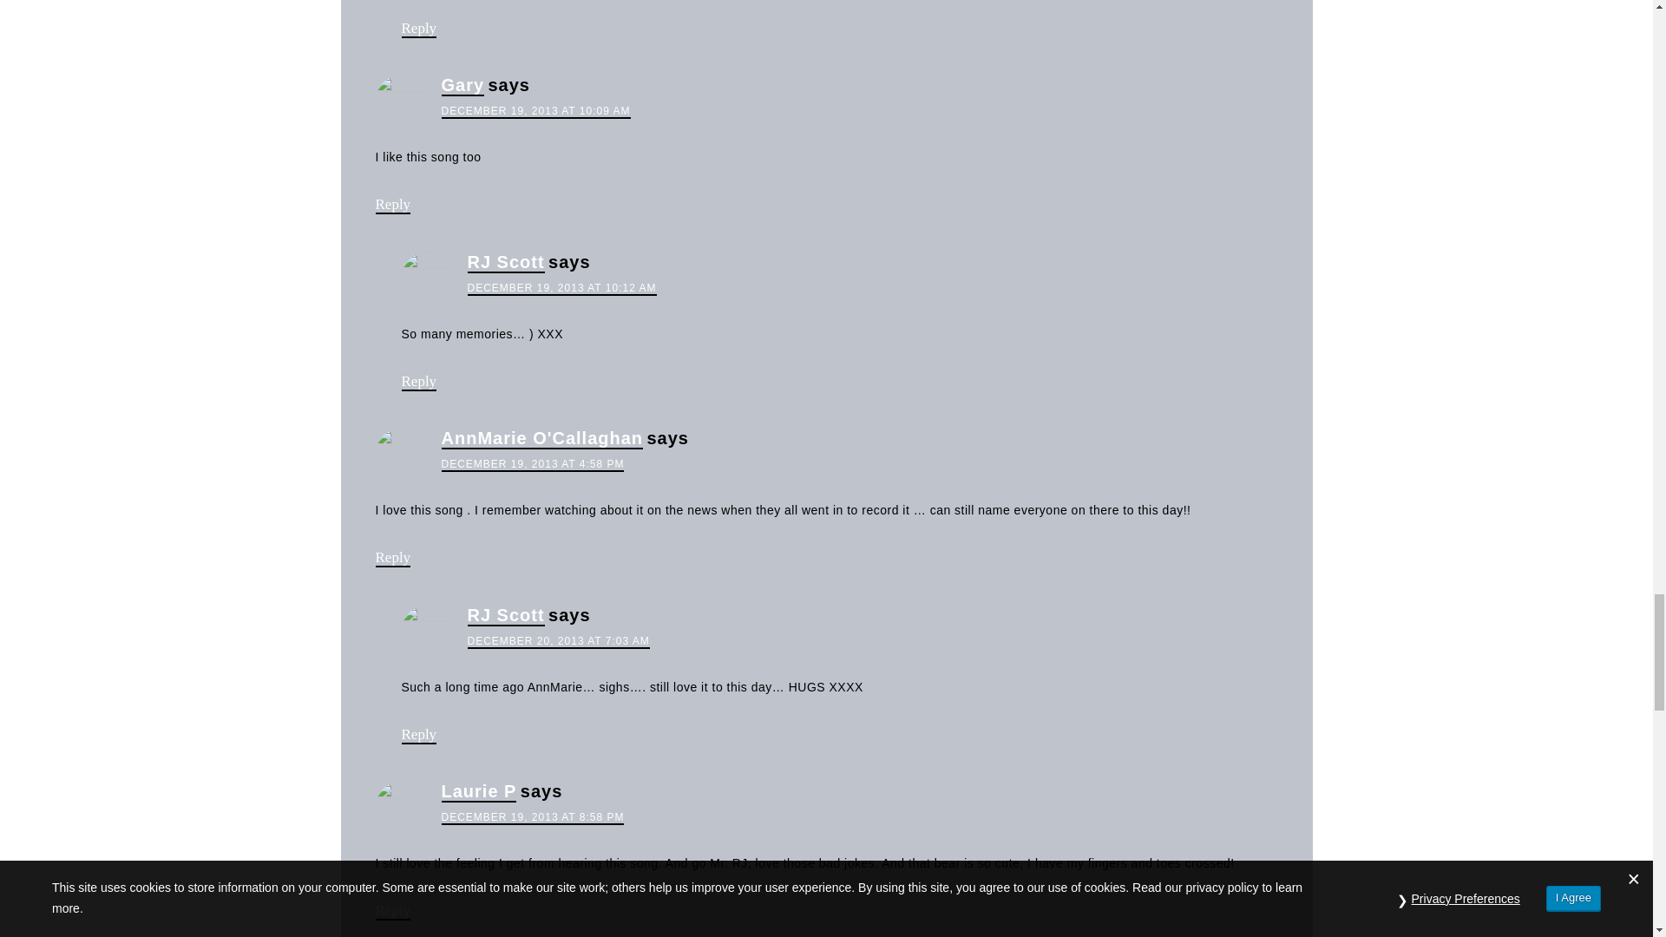 The width and height of the screenshot is (1666, 937). Describe the element at coordinates (541, 439) in the screenshot. I see `AnnMarie O'Callaghan` at that location.